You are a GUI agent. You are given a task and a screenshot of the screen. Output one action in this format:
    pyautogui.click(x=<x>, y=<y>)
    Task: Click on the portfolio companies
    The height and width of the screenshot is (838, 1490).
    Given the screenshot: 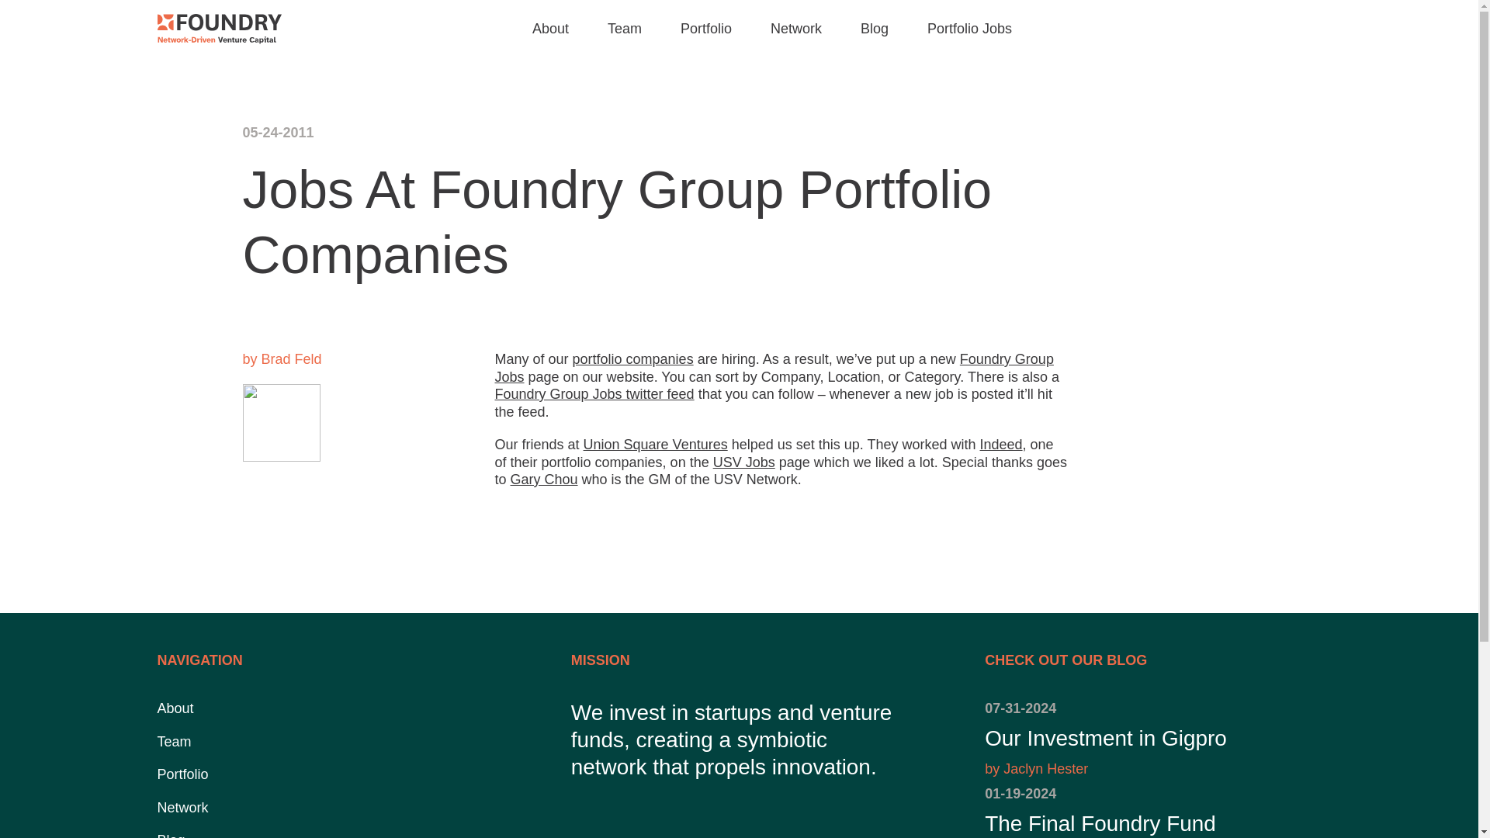 What is the action you would take?
    pyautogui.click(x=175, y=708)
    